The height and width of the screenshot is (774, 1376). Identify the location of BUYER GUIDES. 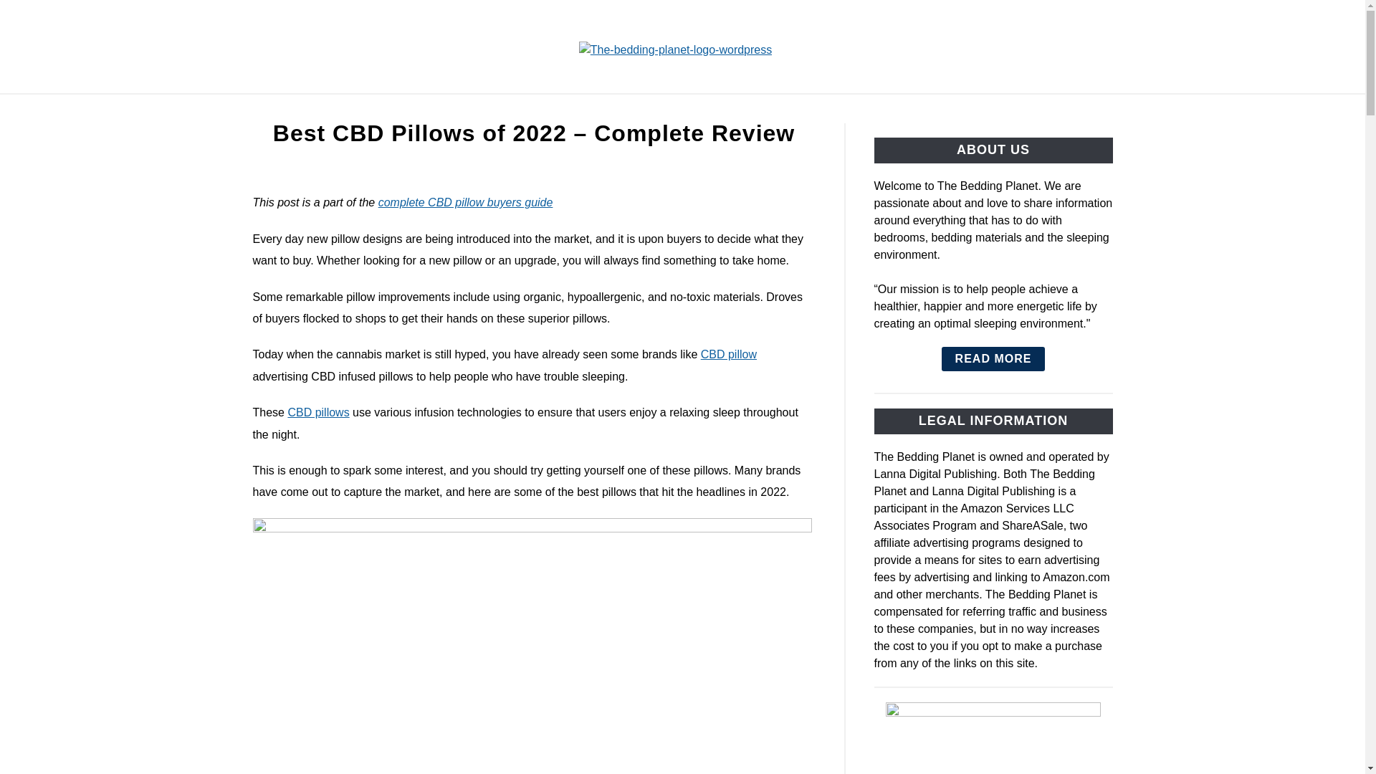
(666, 110).